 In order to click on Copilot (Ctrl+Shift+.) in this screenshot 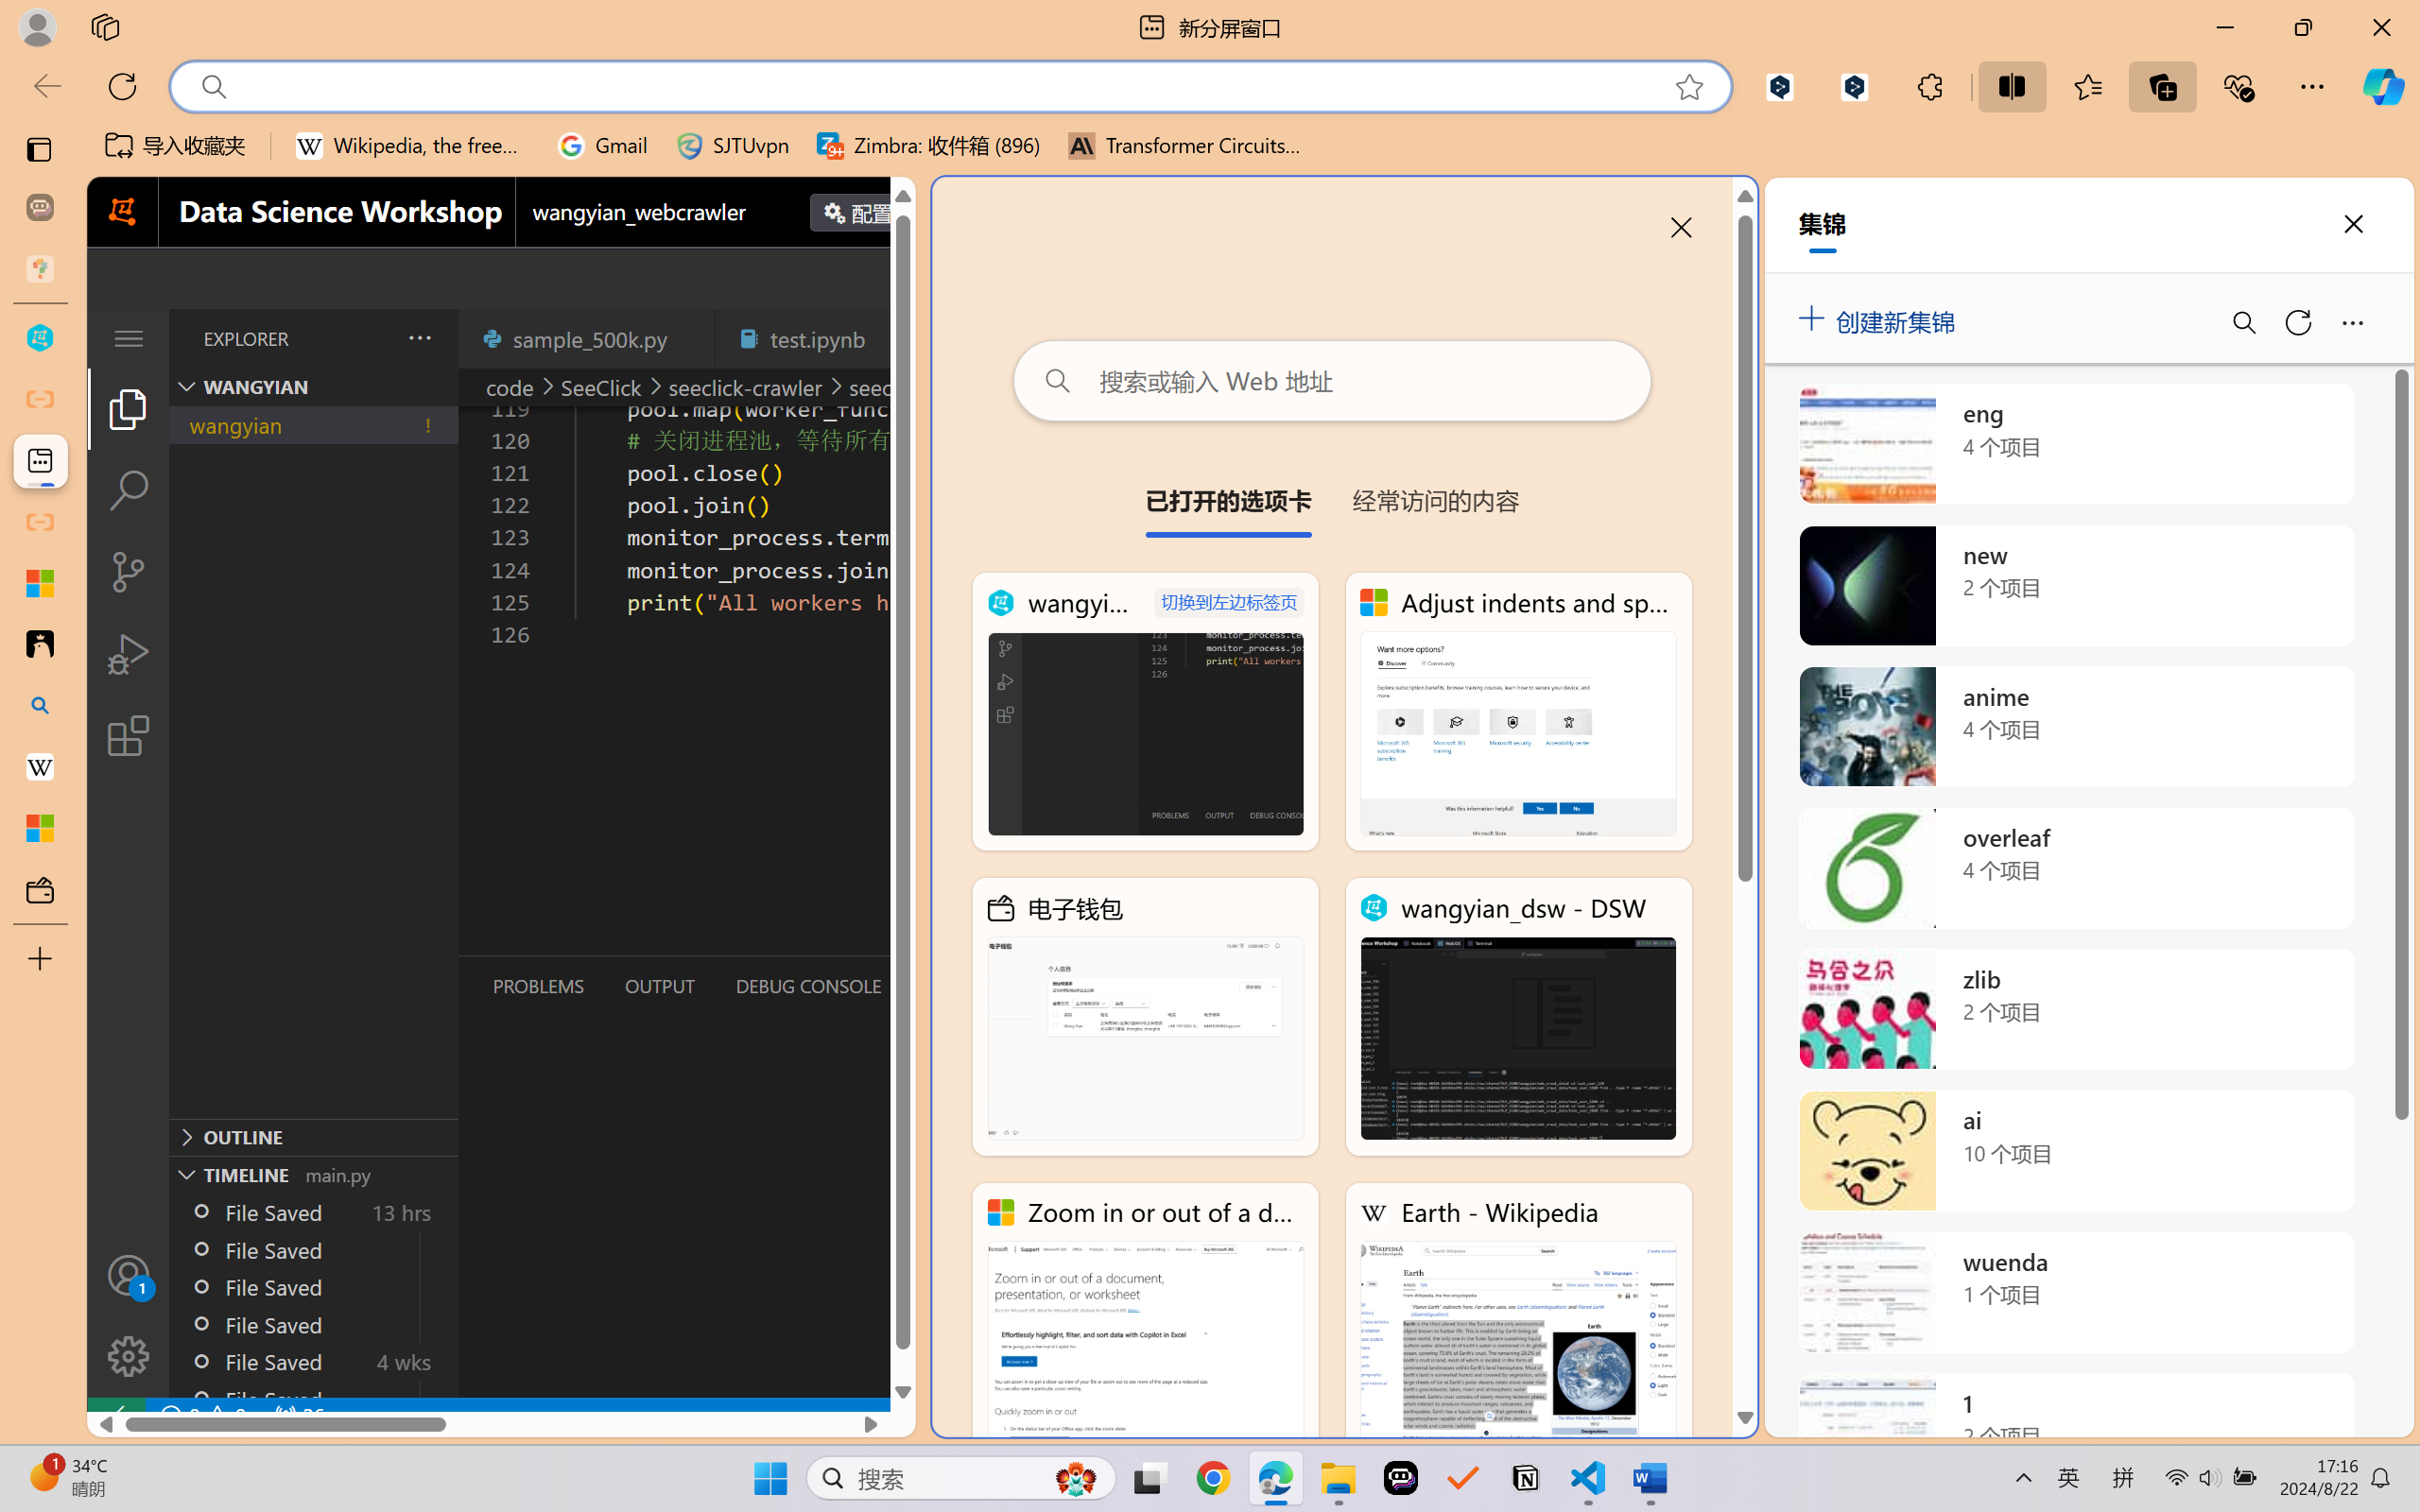, I will do `click(2383, 86)`.